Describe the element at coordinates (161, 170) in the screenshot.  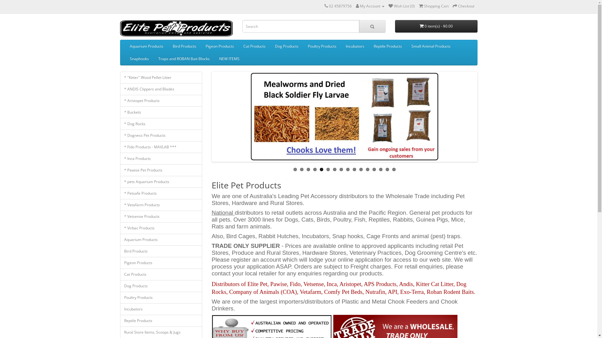
I see `* Pawise Pet Products` at that location.